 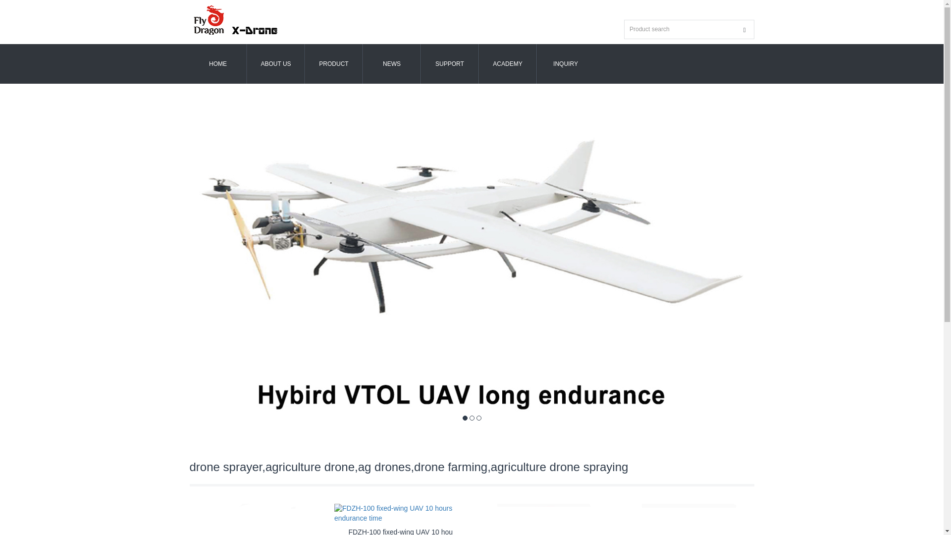 What do you see at coordinates (744, 30) in the screenshot?
I see `Product search` at bounding box center [744, 30].